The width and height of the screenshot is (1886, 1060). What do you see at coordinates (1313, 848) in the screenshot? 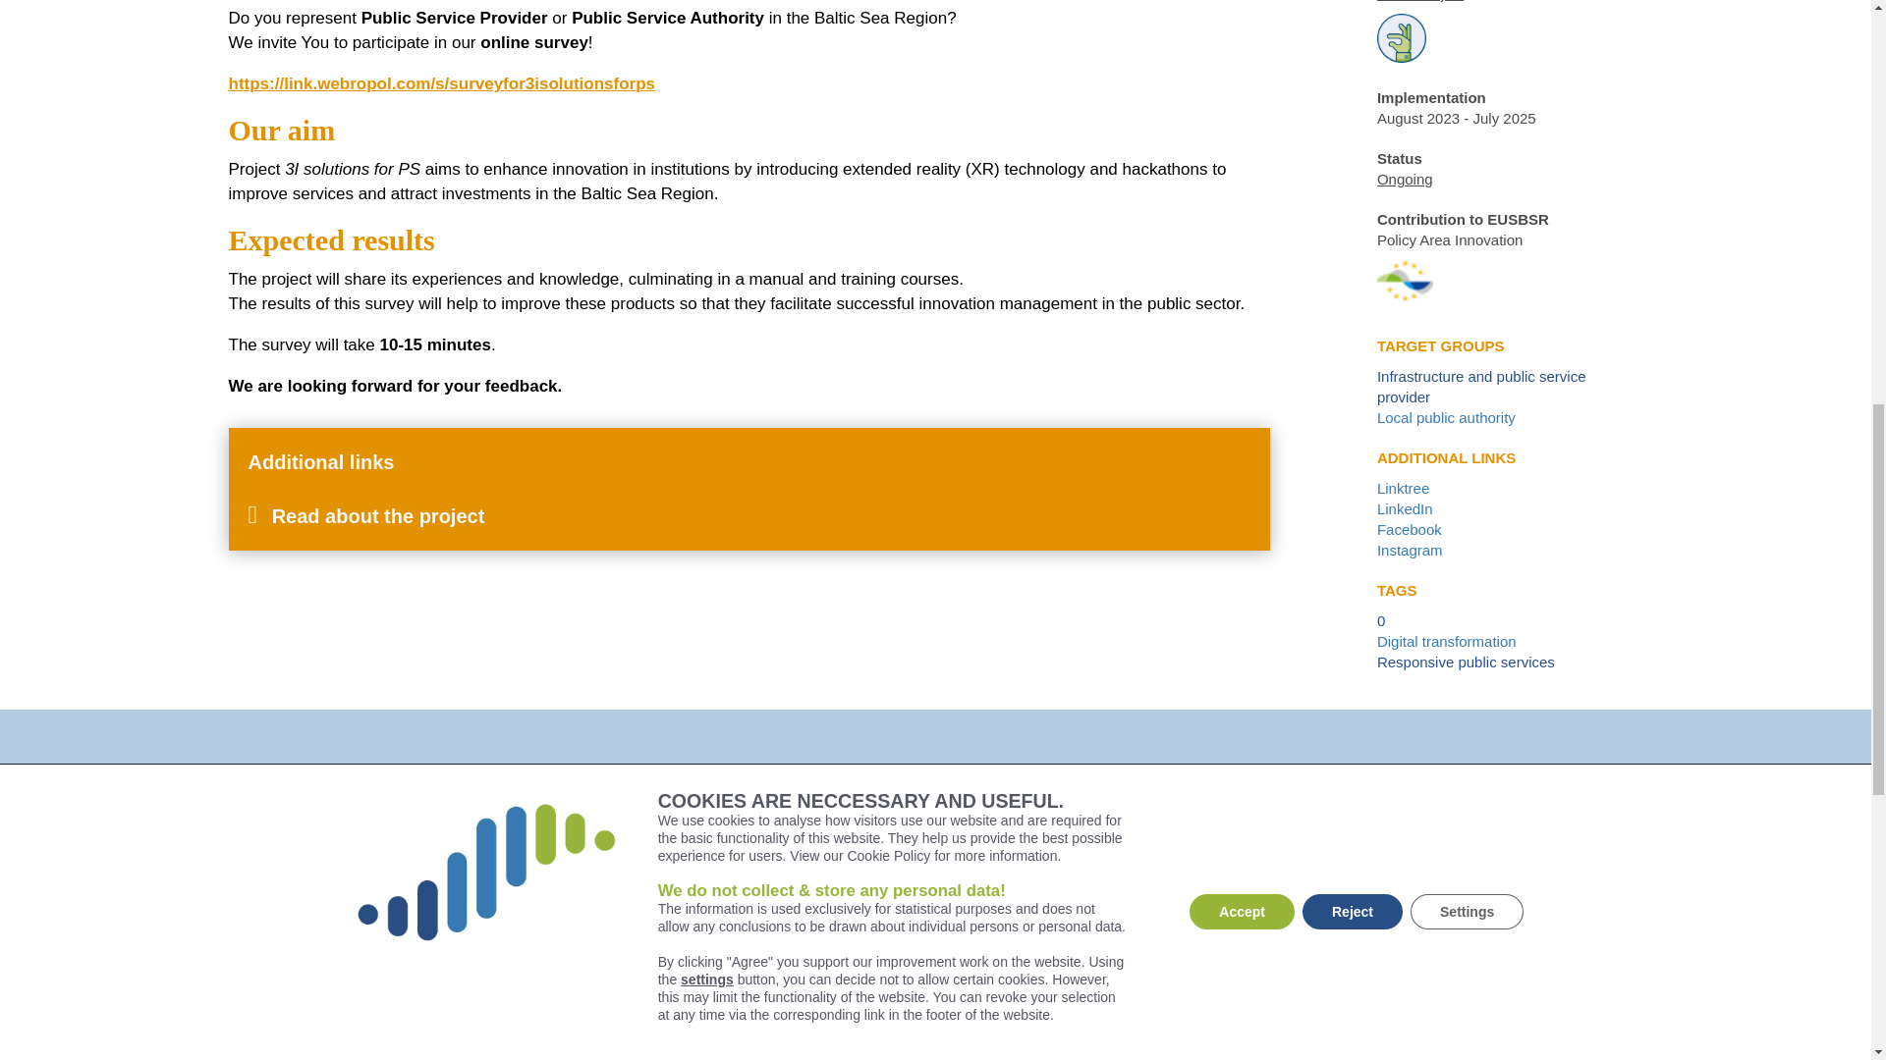
I see `Follow on X` at bounding box center [1313, 848].